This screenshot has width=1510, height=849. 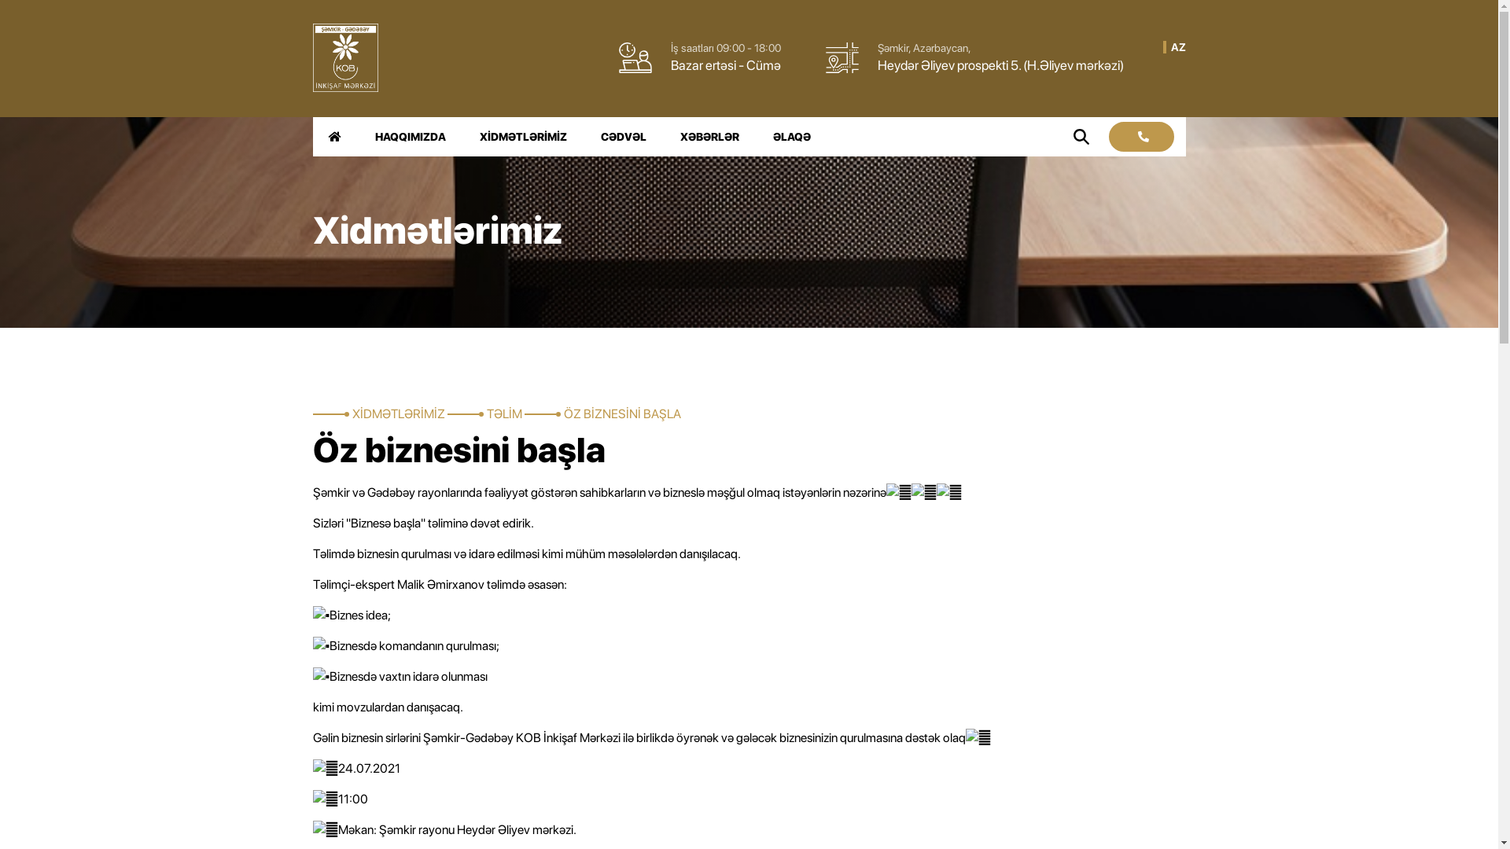 I want to click on HAQQIMIZDA, so click(x=410, y=137).